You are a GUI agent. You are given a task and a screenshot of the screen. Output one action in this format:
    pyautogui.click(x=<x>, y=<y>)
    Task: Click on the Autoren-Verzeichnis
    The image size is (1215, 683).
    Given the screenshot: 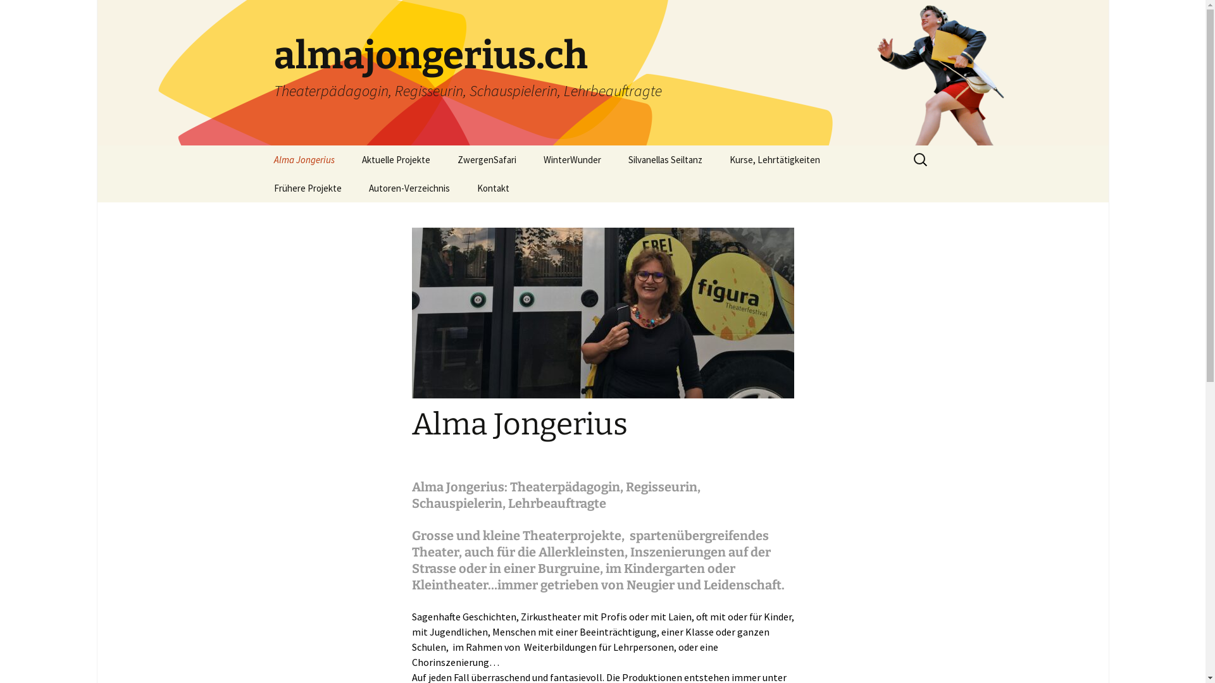 What is the action you would take?
    pyautogui.click(x=409, y=188)
    